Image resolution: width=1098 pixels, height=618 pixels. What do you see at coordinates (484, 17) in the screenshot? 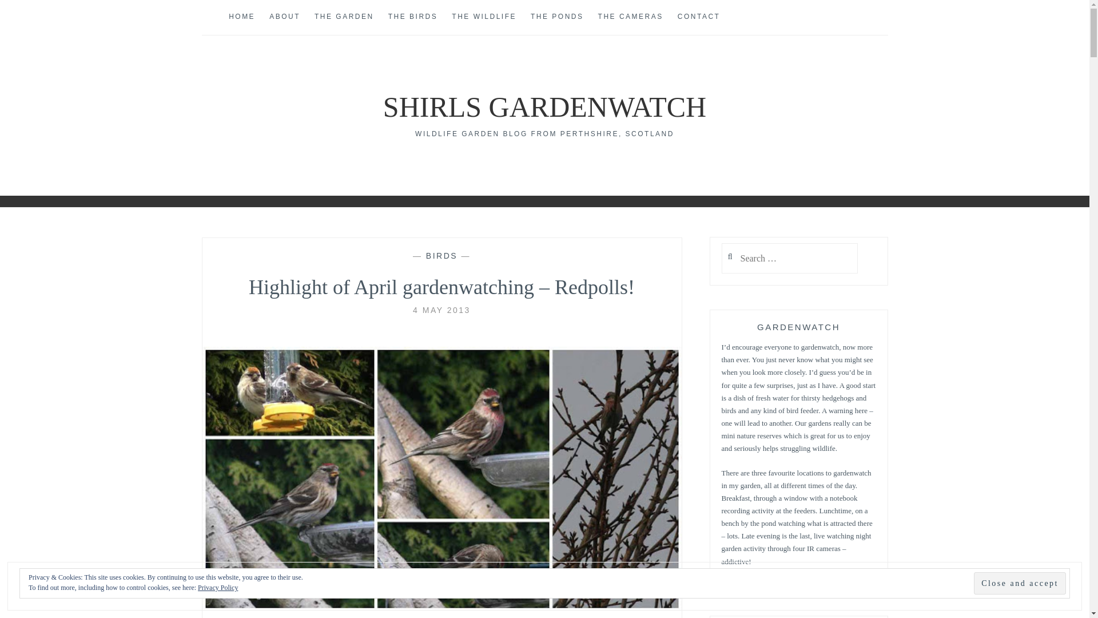
I see `THE WILDLIFE` at bounding box center [484, 17].